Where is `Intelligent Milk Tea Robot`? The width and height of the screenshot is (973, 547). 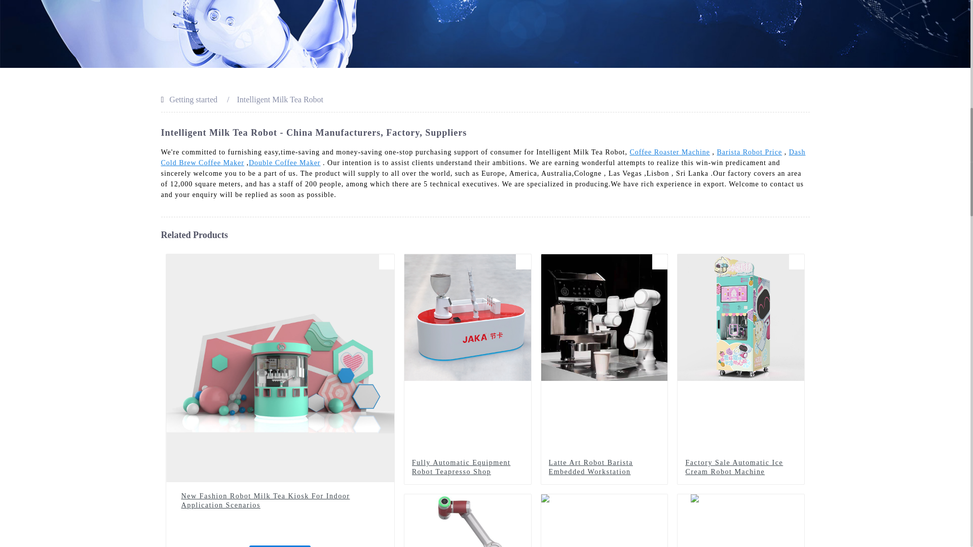 Intelligent Milk Tea Robot is located at coordinates (280, 99).